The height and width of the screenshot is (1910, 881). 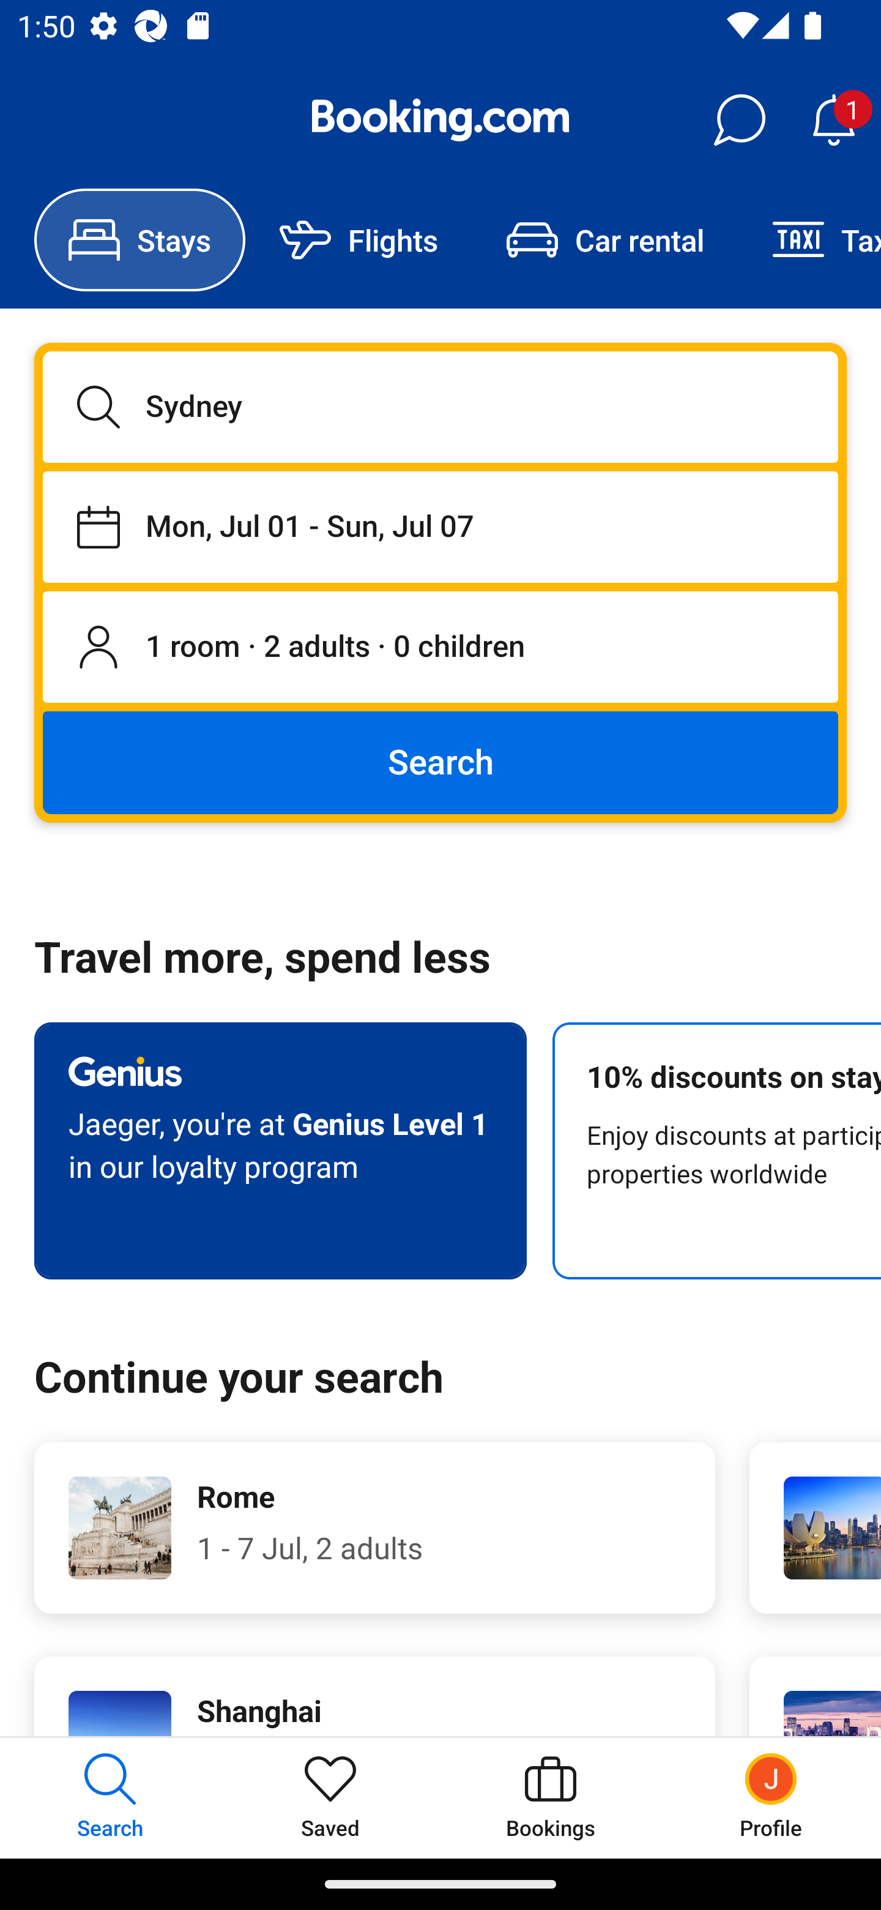 What do you see at coordinates (441, 648) in the screenshot?
I see `1 room, 2 adults, 0 children` at bounding box center [441, 648].